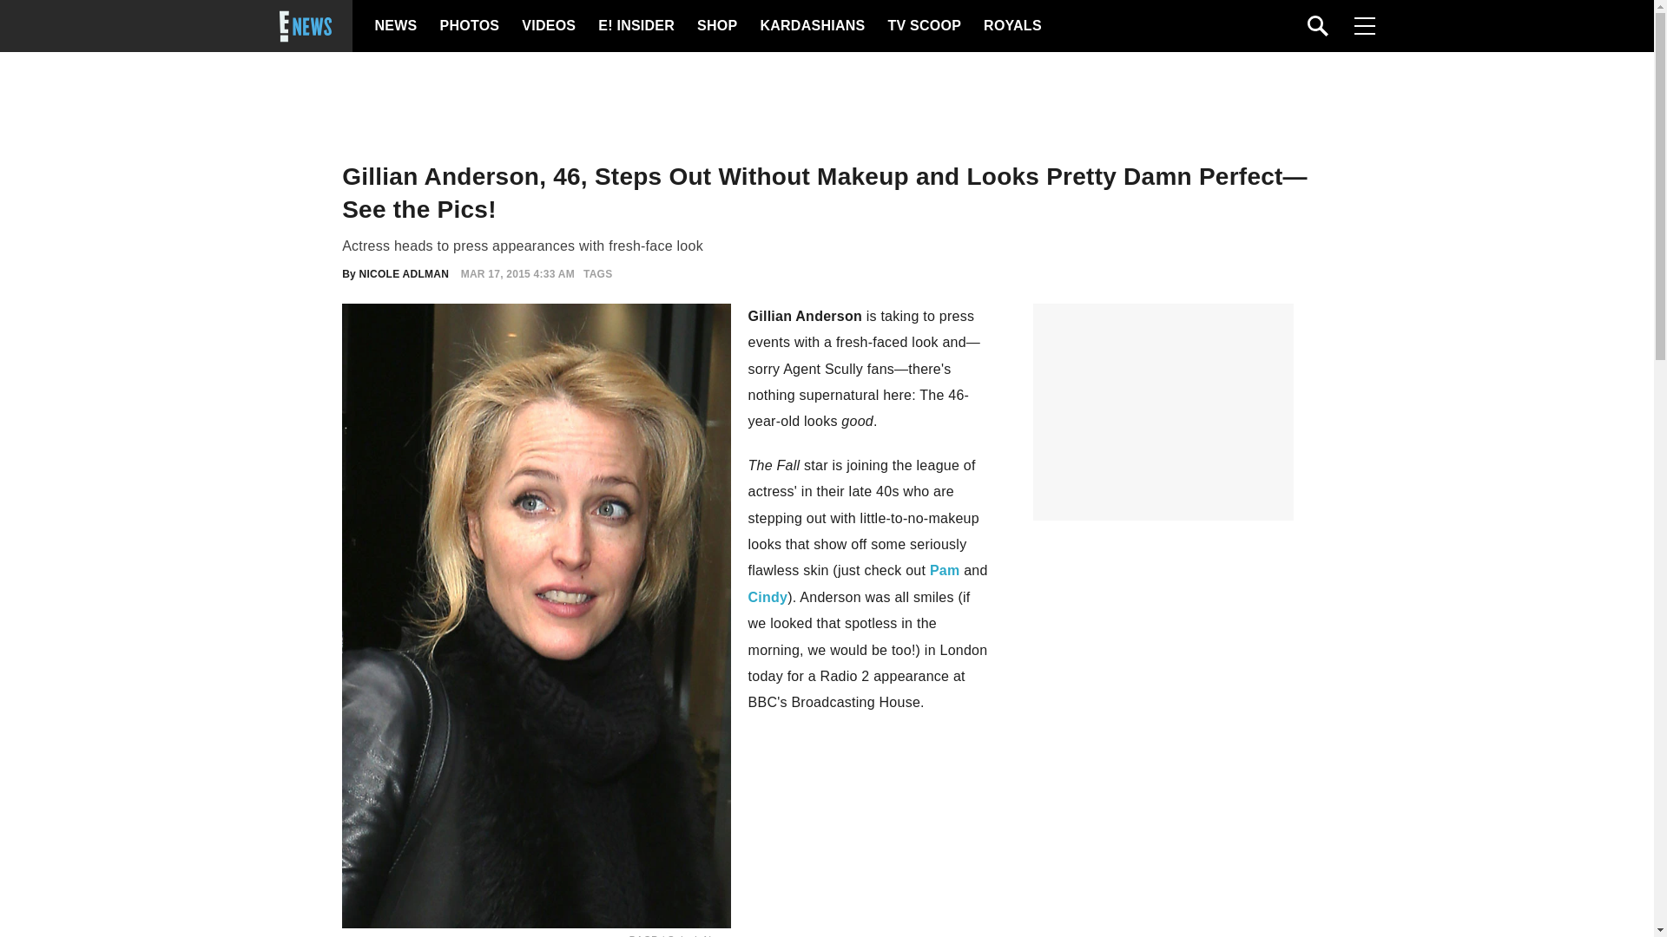 The height and width of the screenshot is (937, 1667). What do you see at coordinates (715, 26) in the screenshot?
I see `SHOP` at bounding box center [715, 26].